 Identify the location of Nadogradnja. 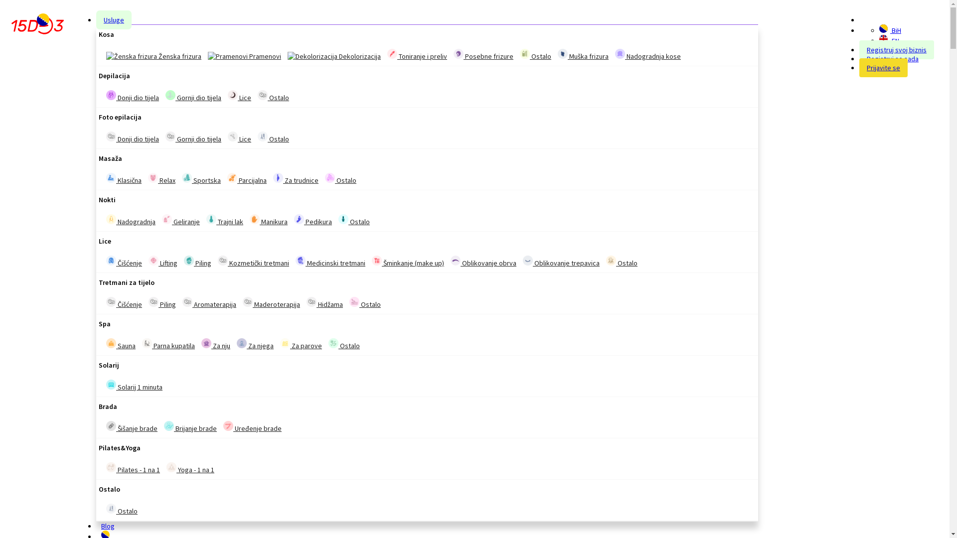
(111, 219).